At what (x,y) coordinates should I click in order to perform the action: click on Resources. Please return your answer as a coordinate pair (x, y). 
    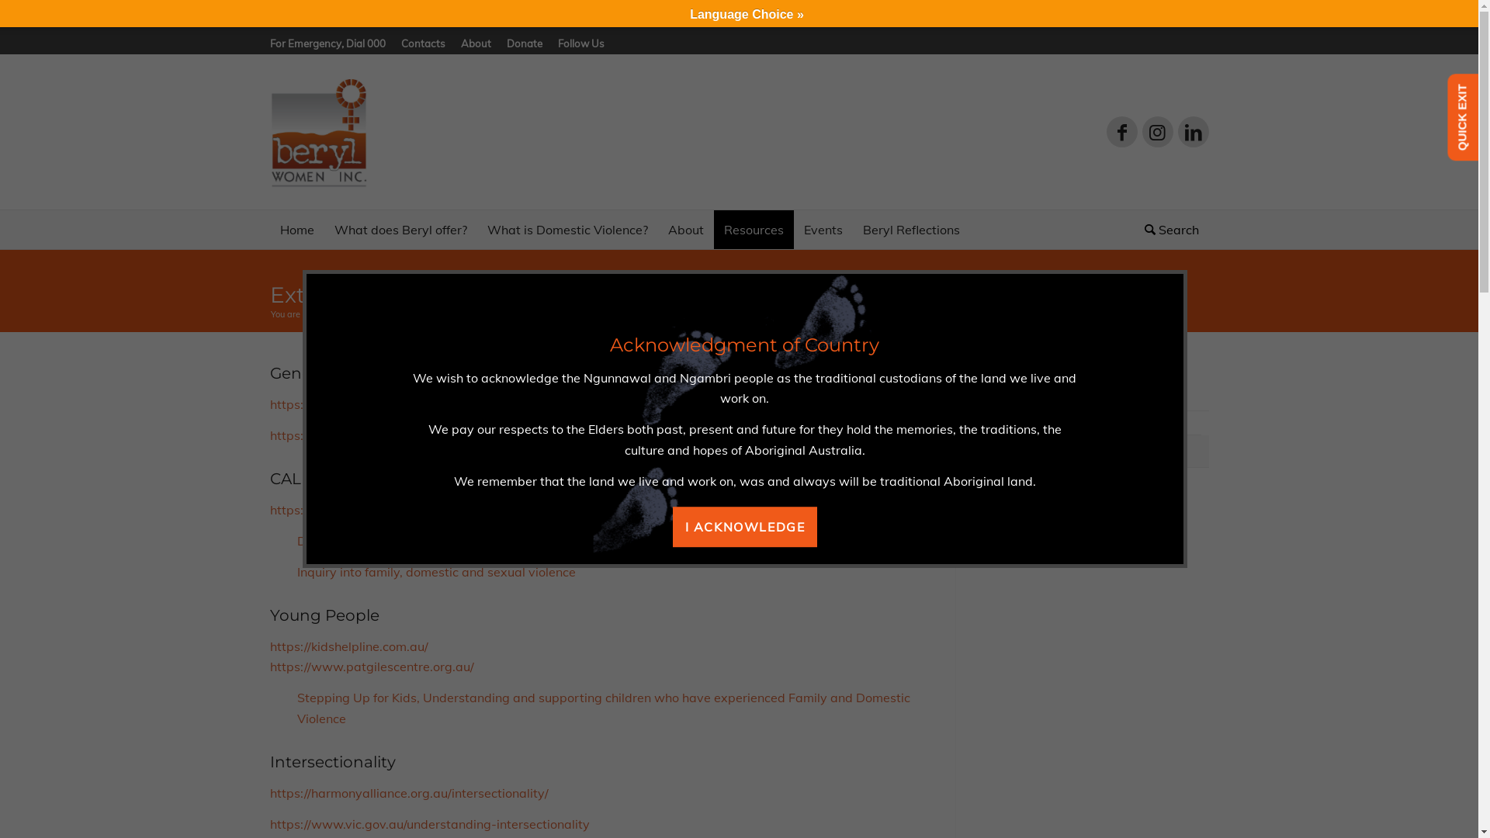
    Looking at the image, I should click on (380, 315).